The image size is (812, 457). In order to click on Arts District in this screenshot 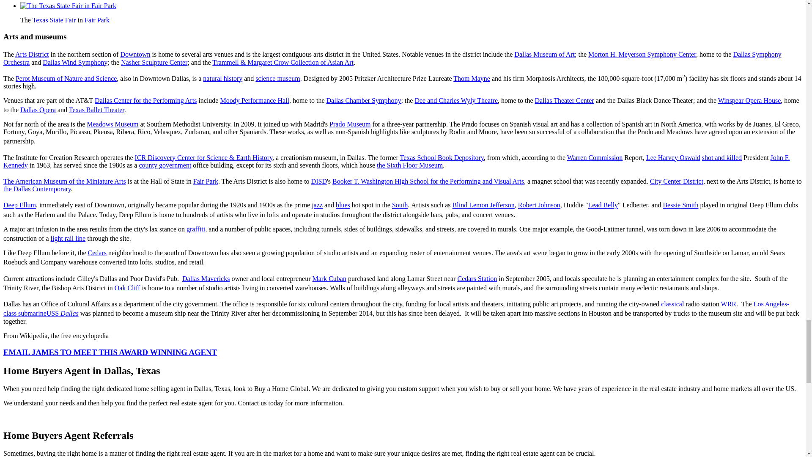, I will do `click(32, 55)`.